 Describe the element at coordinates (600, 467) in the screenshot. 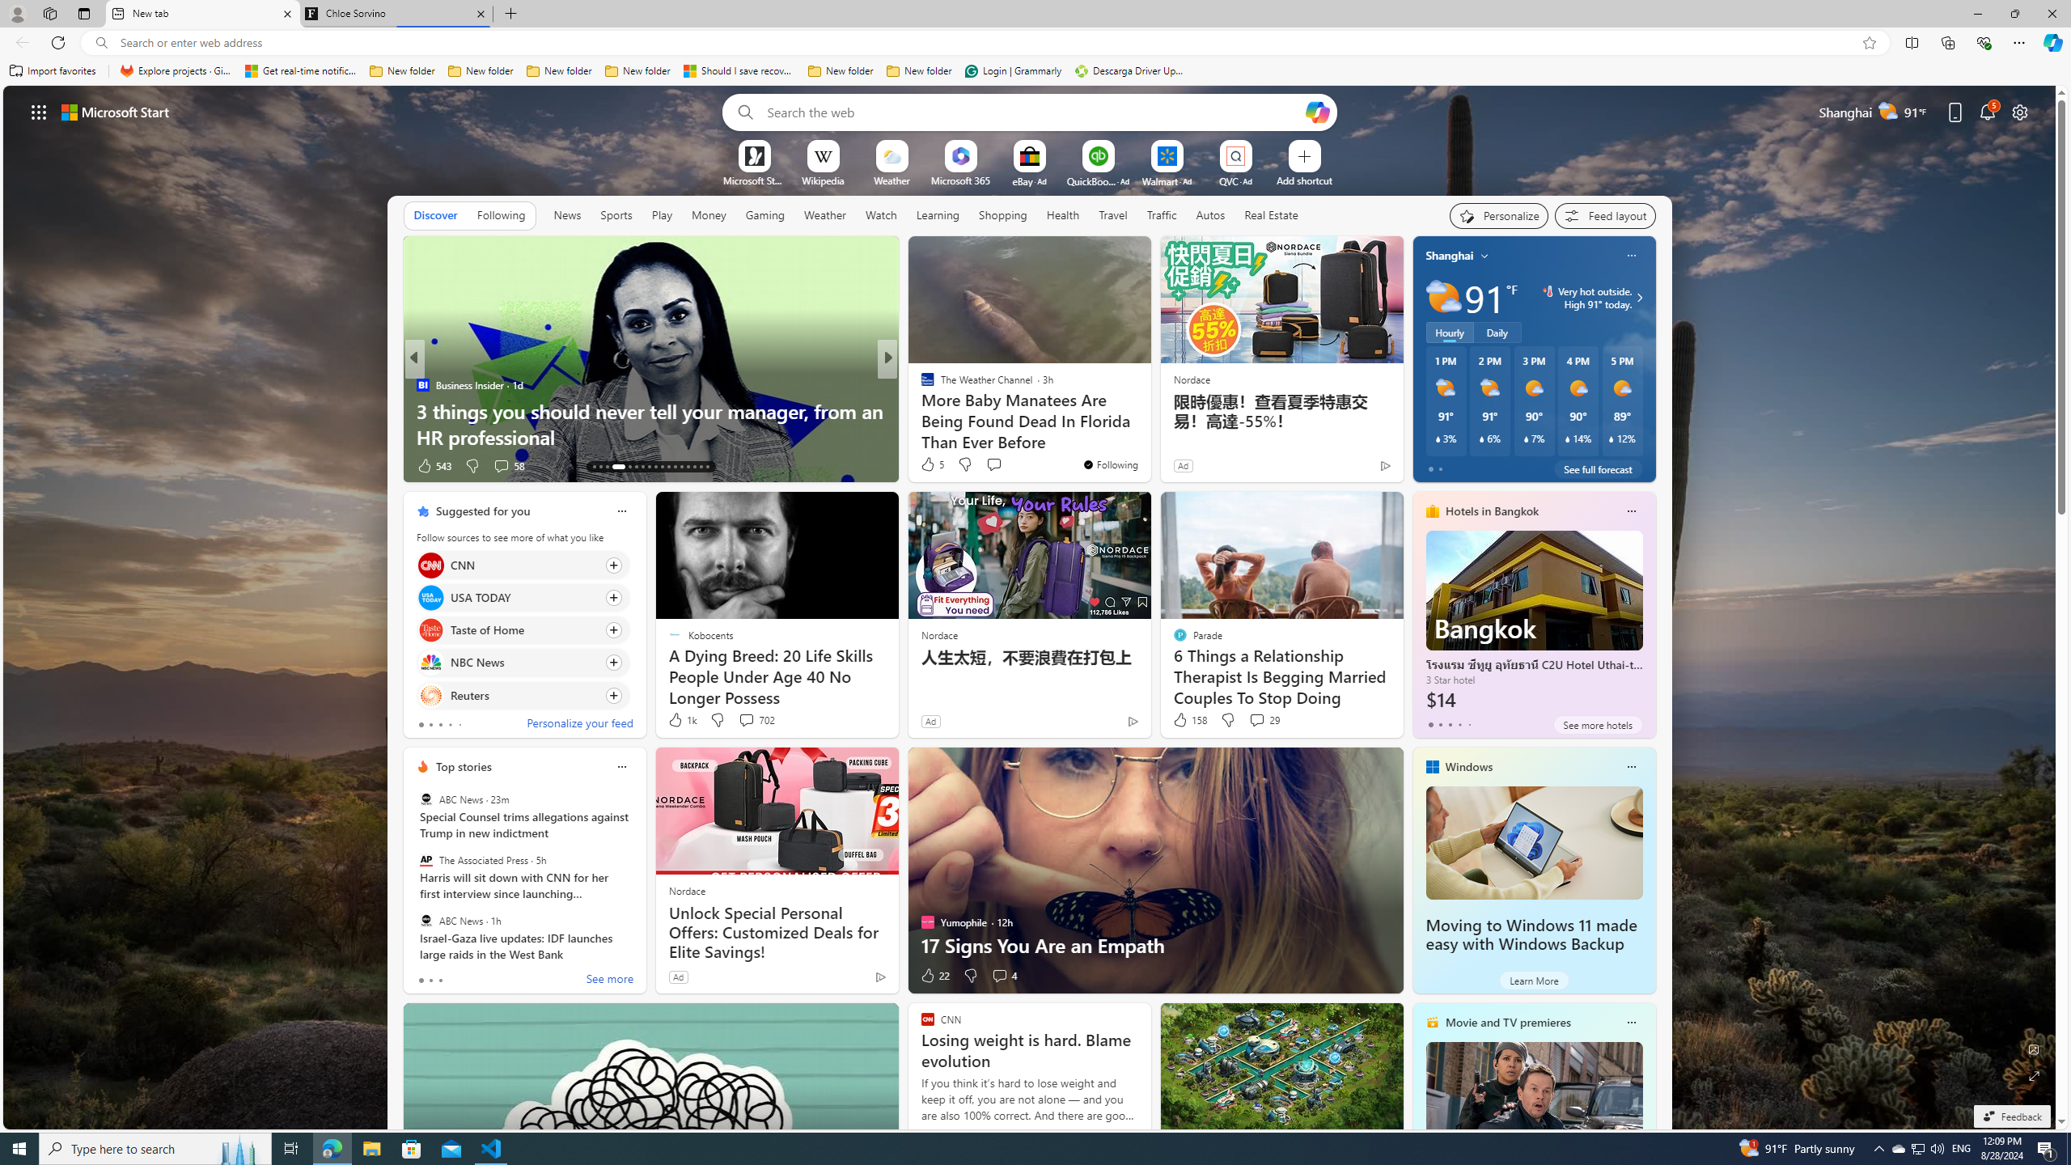

I see `AutomationID: tab-14` at that location.